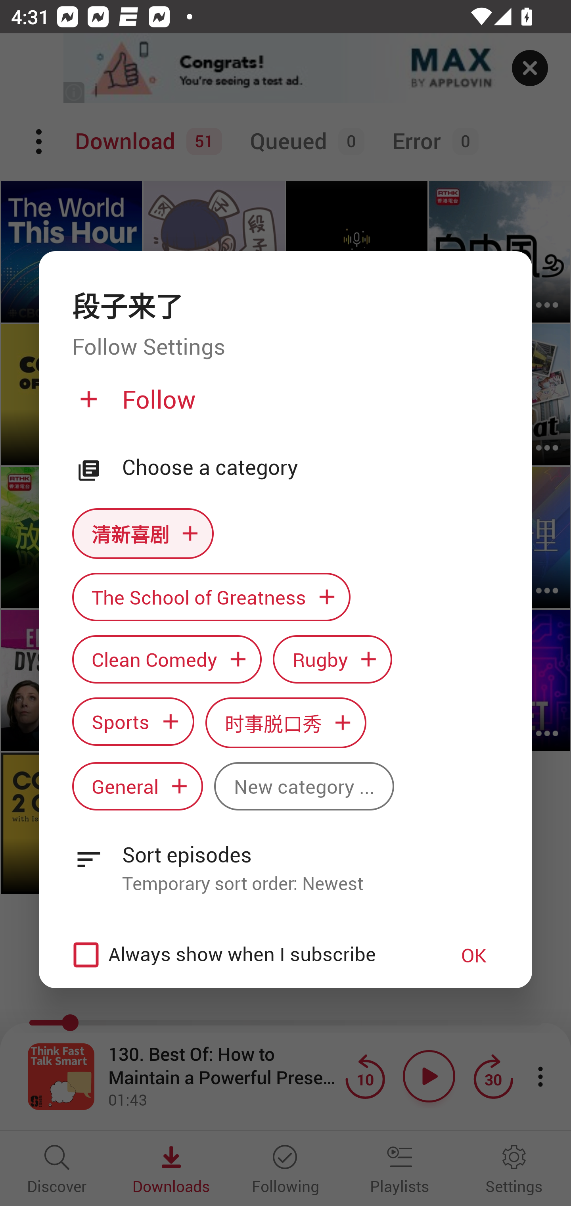 The width and height of the screenshot is (571, 1206). What do you see at coordinates (285, 860) in the screenshot?
I see `Sort episodes Temporary sort order: Newest` at bounding box center [285, 860].